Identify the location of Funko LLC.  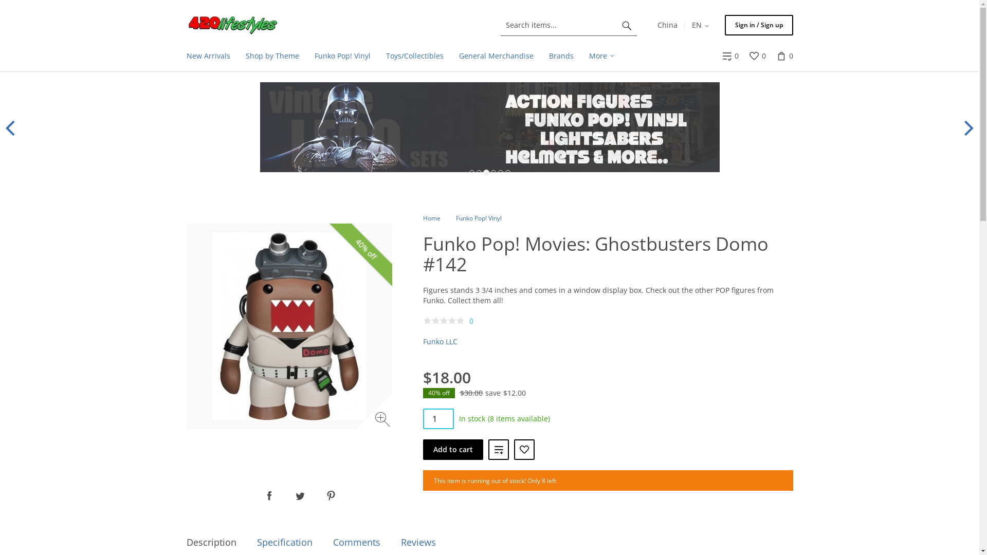
(440, 341).